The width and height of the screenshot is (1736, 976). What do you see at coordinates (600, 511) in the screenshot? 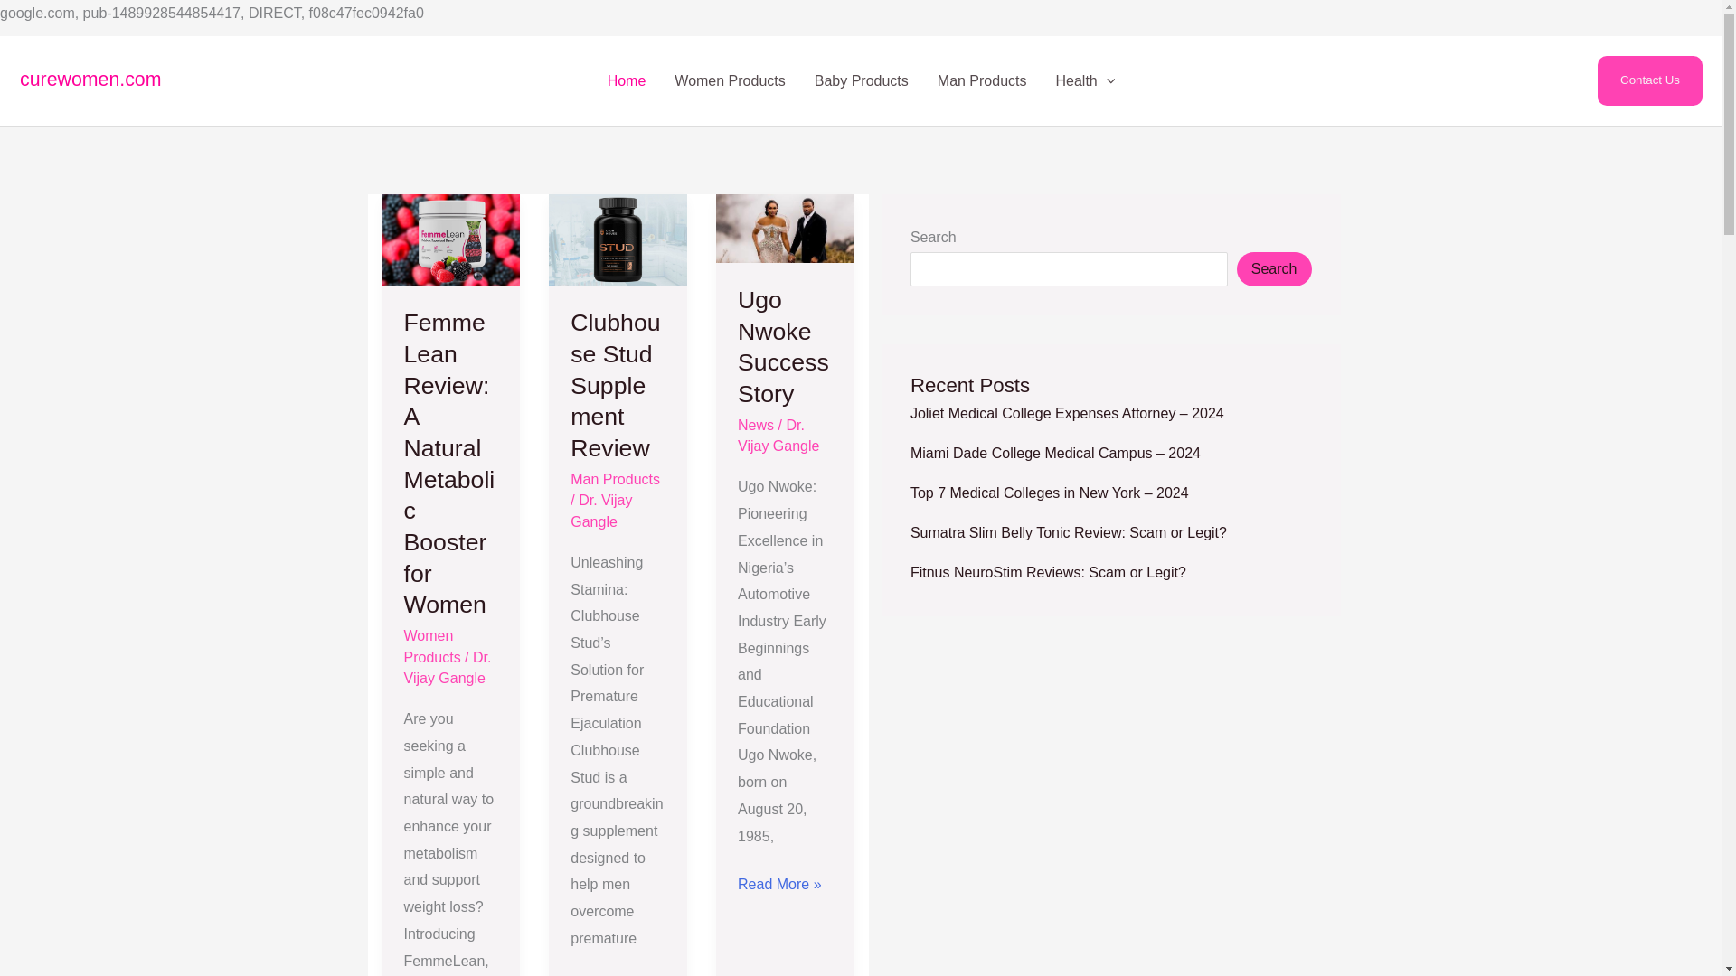
I see `View all posts by Dr. Vijay Gangle` at bounding box center [600, 511].